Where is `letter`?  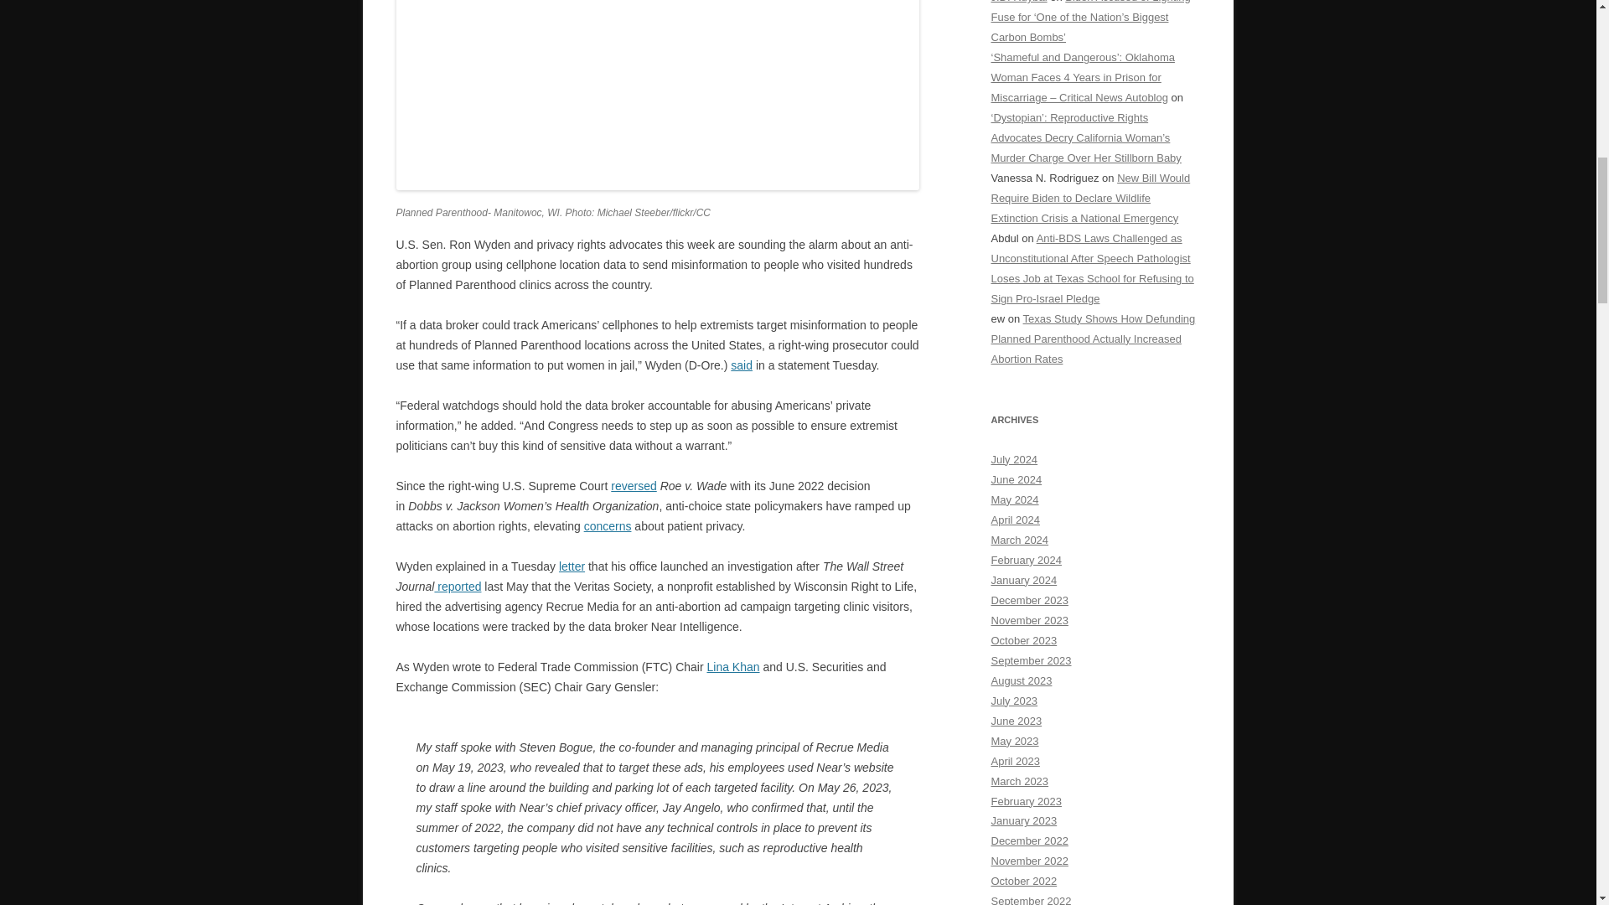 letter is located at coordinates (572, 566).